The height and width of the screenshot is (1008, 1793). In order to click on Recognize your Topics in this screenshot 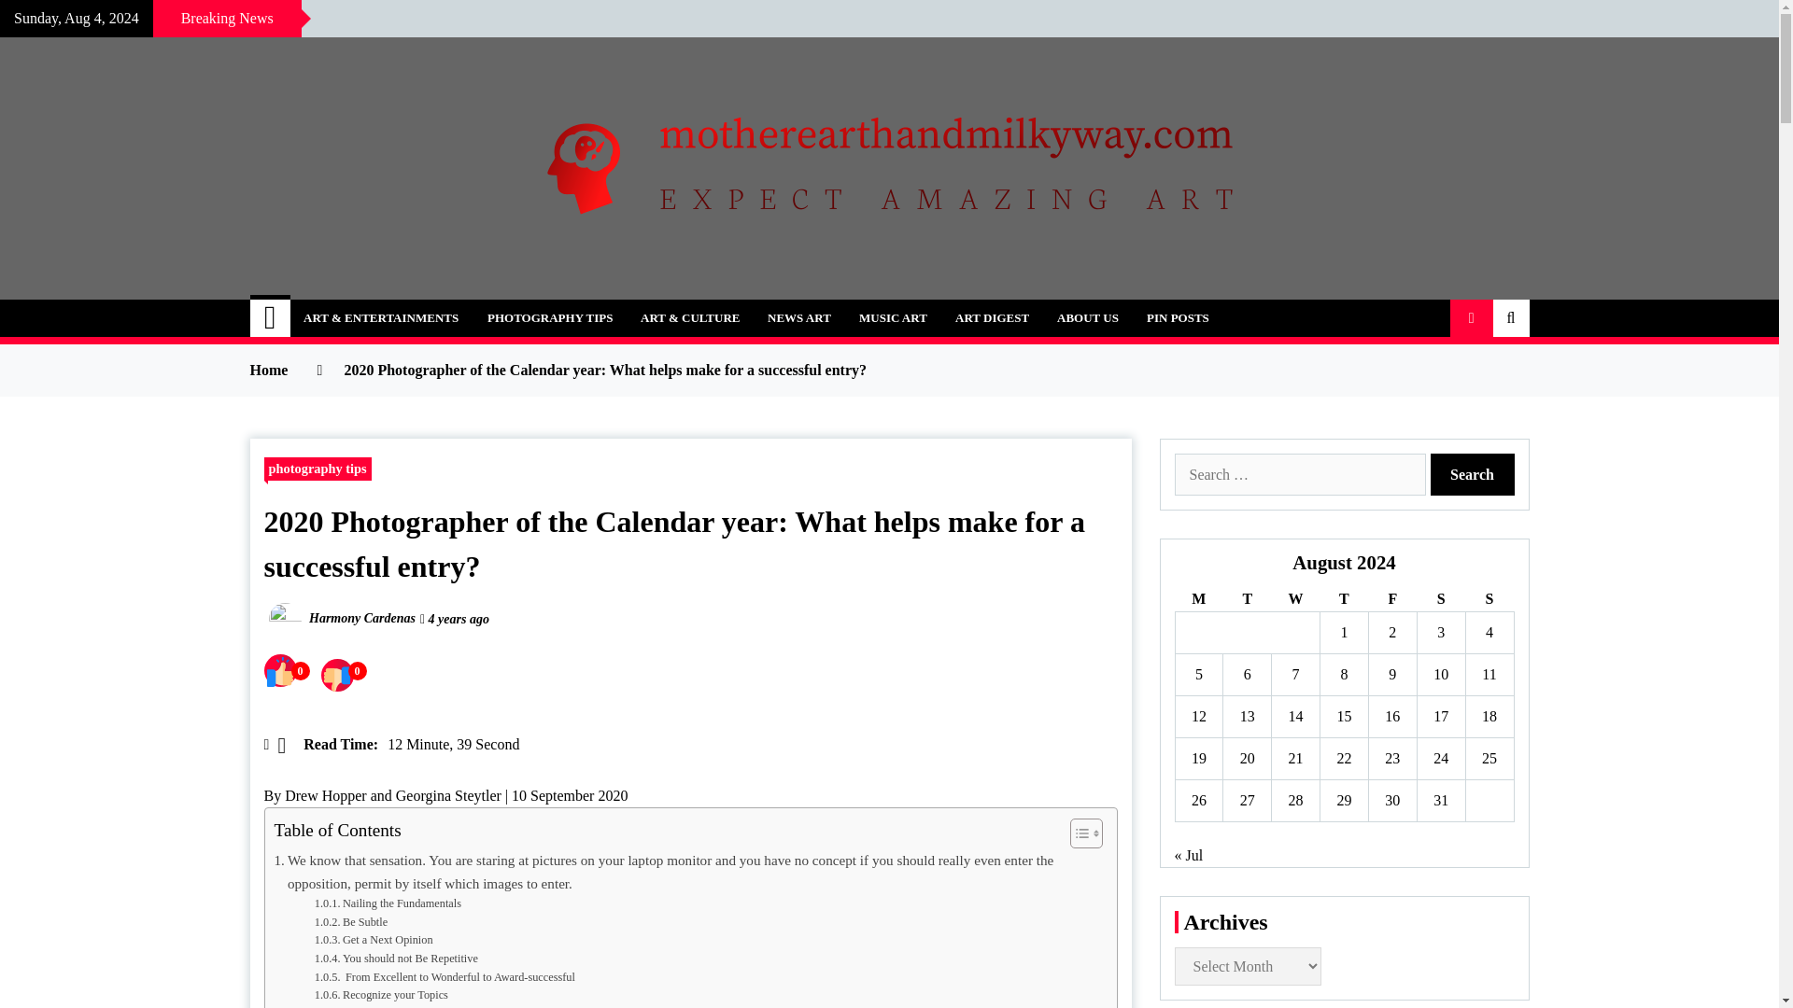, I will do `click(381, 995)`.